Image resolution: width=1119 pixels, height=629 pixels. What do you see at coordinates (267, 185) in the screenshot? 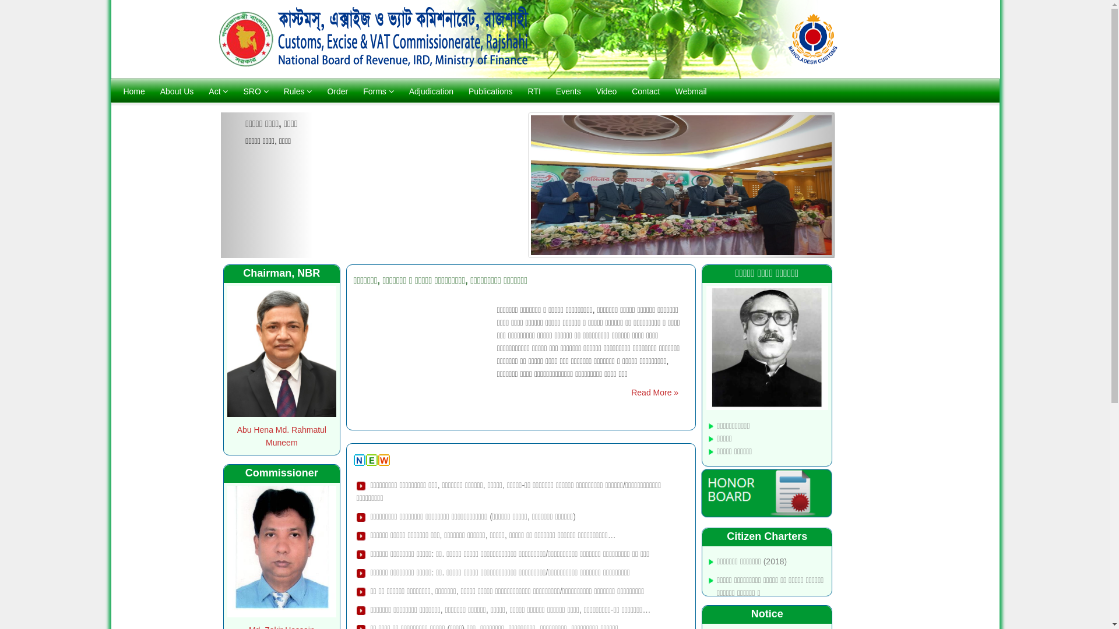
I see `Previous` at bounding box center [267, 185].